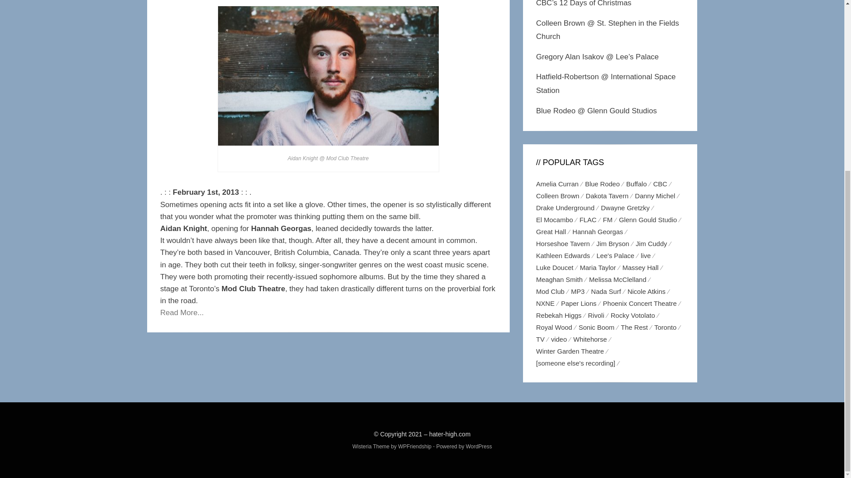 This screenshot has height=478, width=851. Describe the element at coordinates (566, 255) in the screenshot. I see `Kathleen Edwards` at that location.